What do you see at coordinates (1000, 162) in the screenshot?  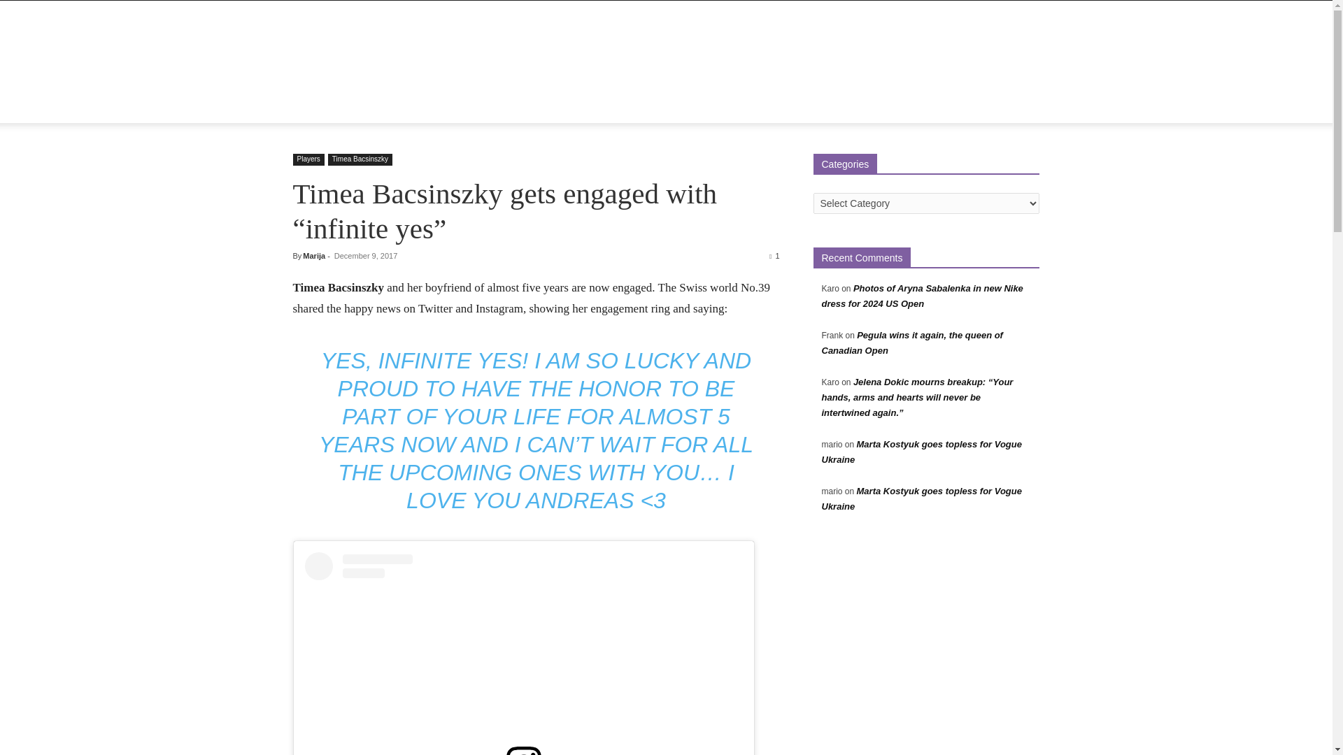 I see `Search` at bounding box center [1000, 162].